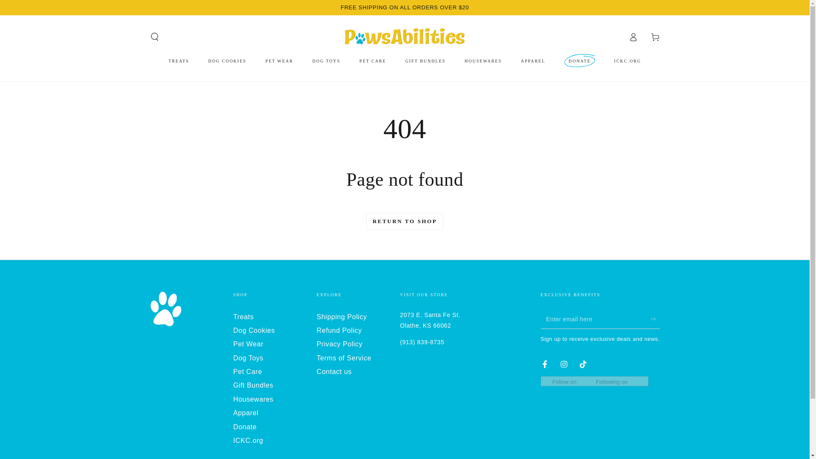 The width and height of the screenshot is (816, 459). I want to click on TREATS, so click(178, 61).